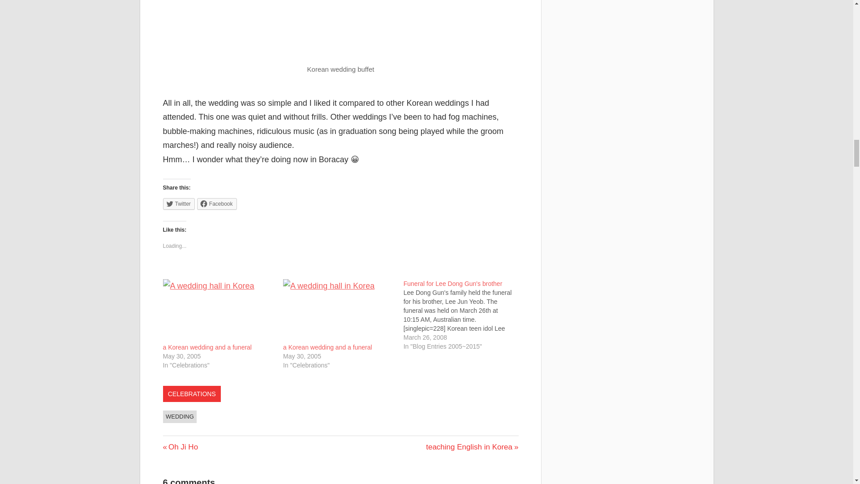 This screenshot has width=860, height=484. I want to click on WEDDING, so click(219, 311).